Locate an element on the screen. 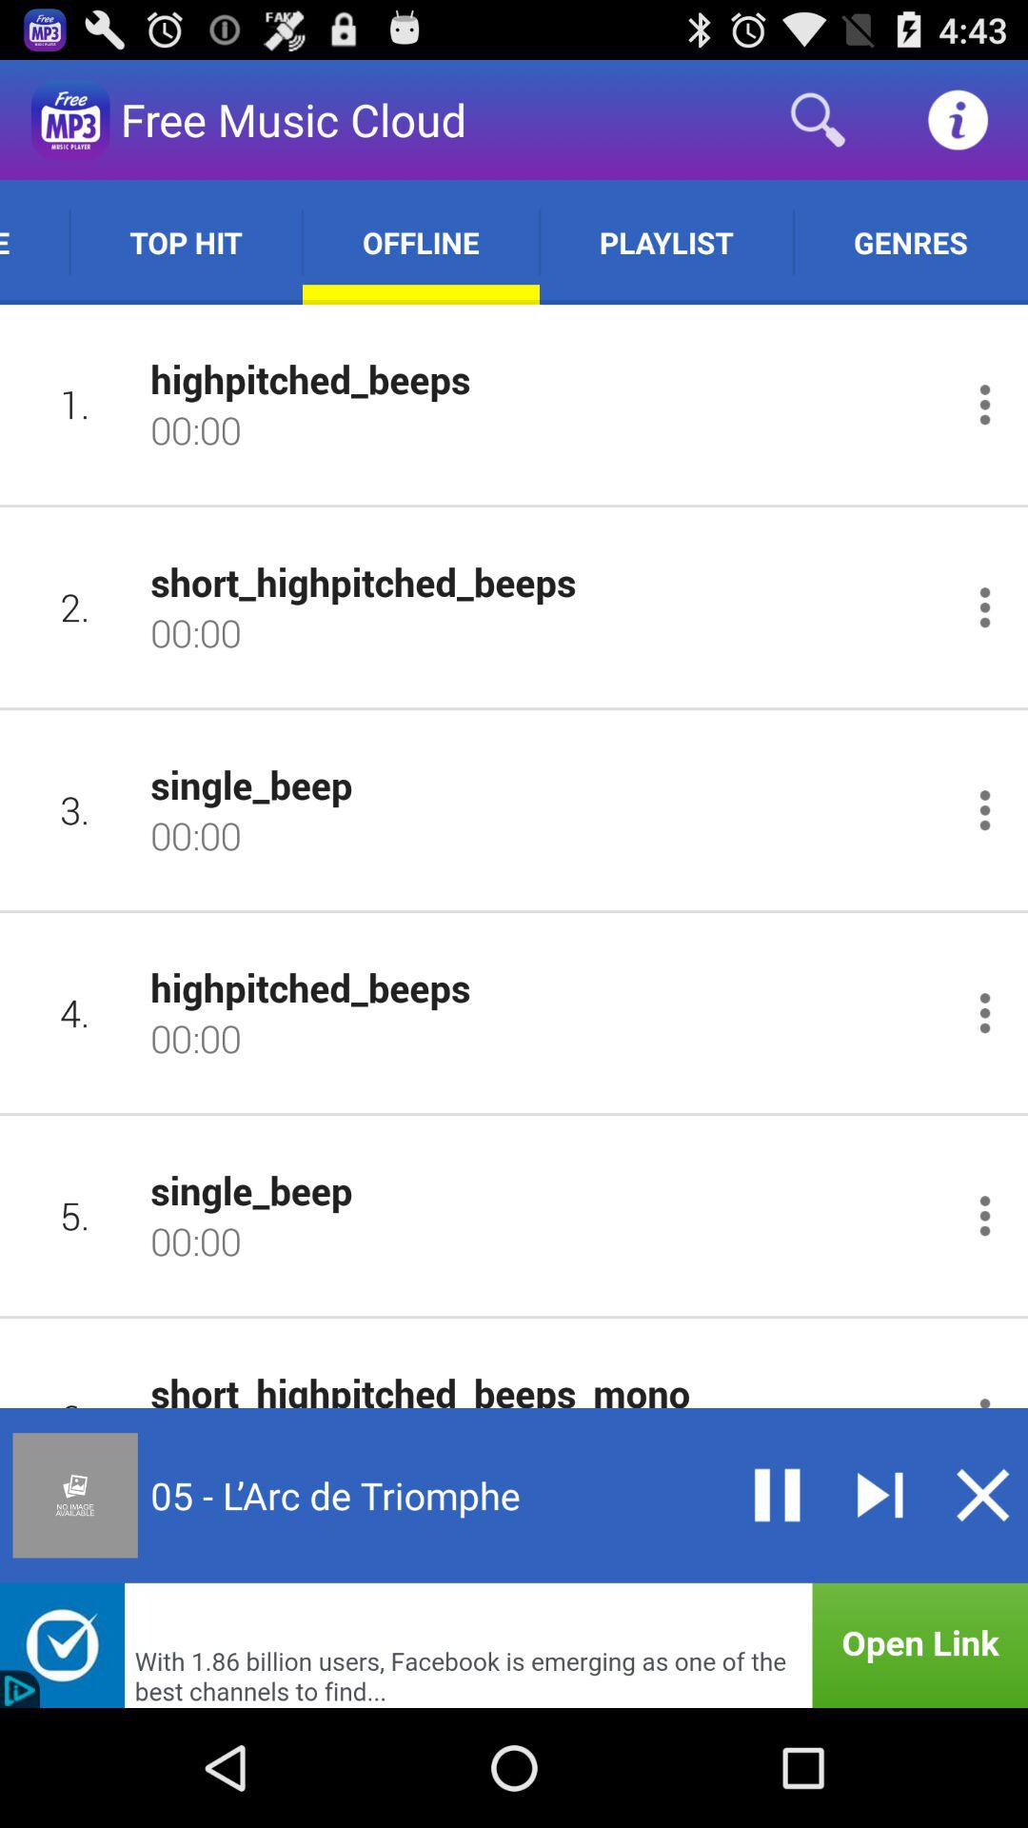 The width and height of the screenshot is (1028, 1828). pause is located at coordinates (777, 1495).